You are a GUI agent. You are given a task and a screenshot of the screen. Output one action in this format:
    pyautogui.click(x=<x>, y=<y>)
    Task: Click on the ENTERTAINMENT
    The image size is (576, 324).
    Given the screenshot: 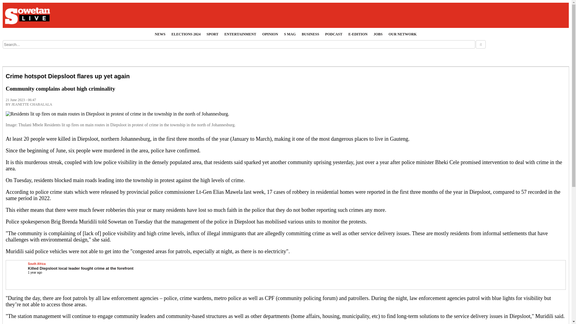 What is the action you would take?
    pyautogui.click(x=240, y=34)
    